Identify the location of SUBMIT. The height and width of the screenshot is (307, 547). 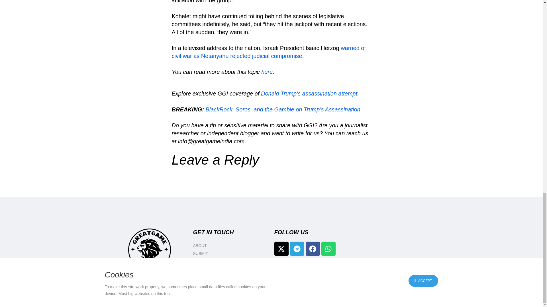
(231, 254).